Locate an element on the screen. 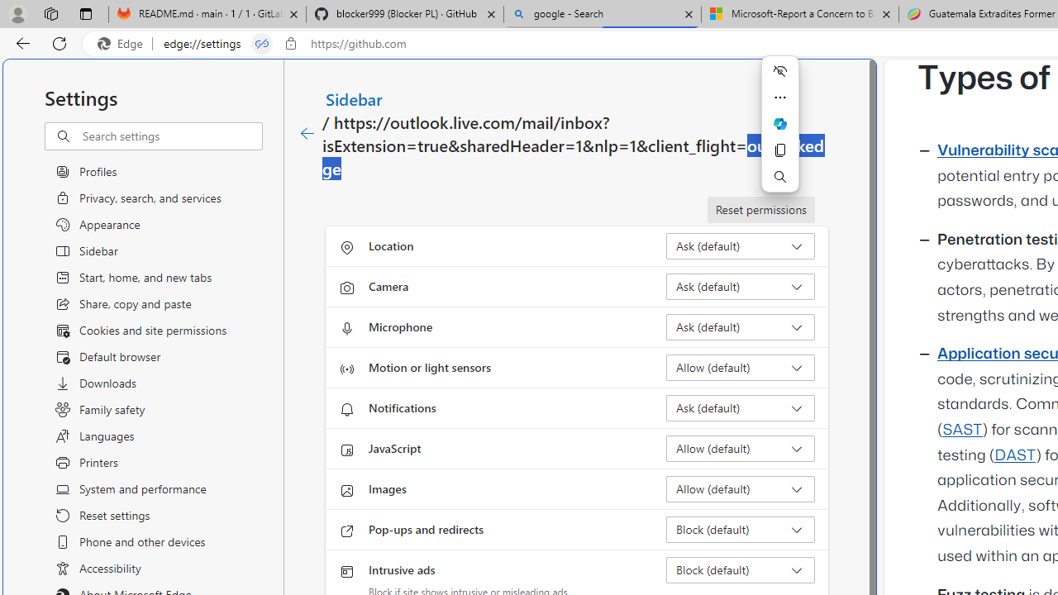 This screenshot has height=595, width=1058. Go back to Sidebar page. is located at coordinates (307, 134).